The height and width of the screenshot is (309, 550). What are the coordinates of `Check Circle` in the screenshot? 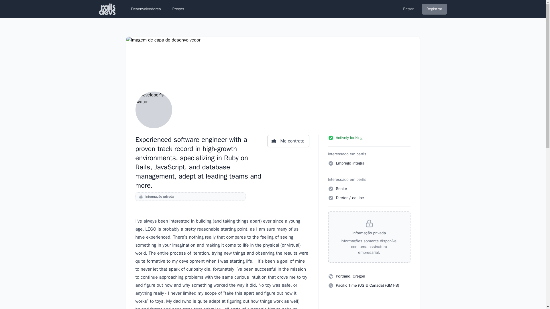 It's located at (331, 198).